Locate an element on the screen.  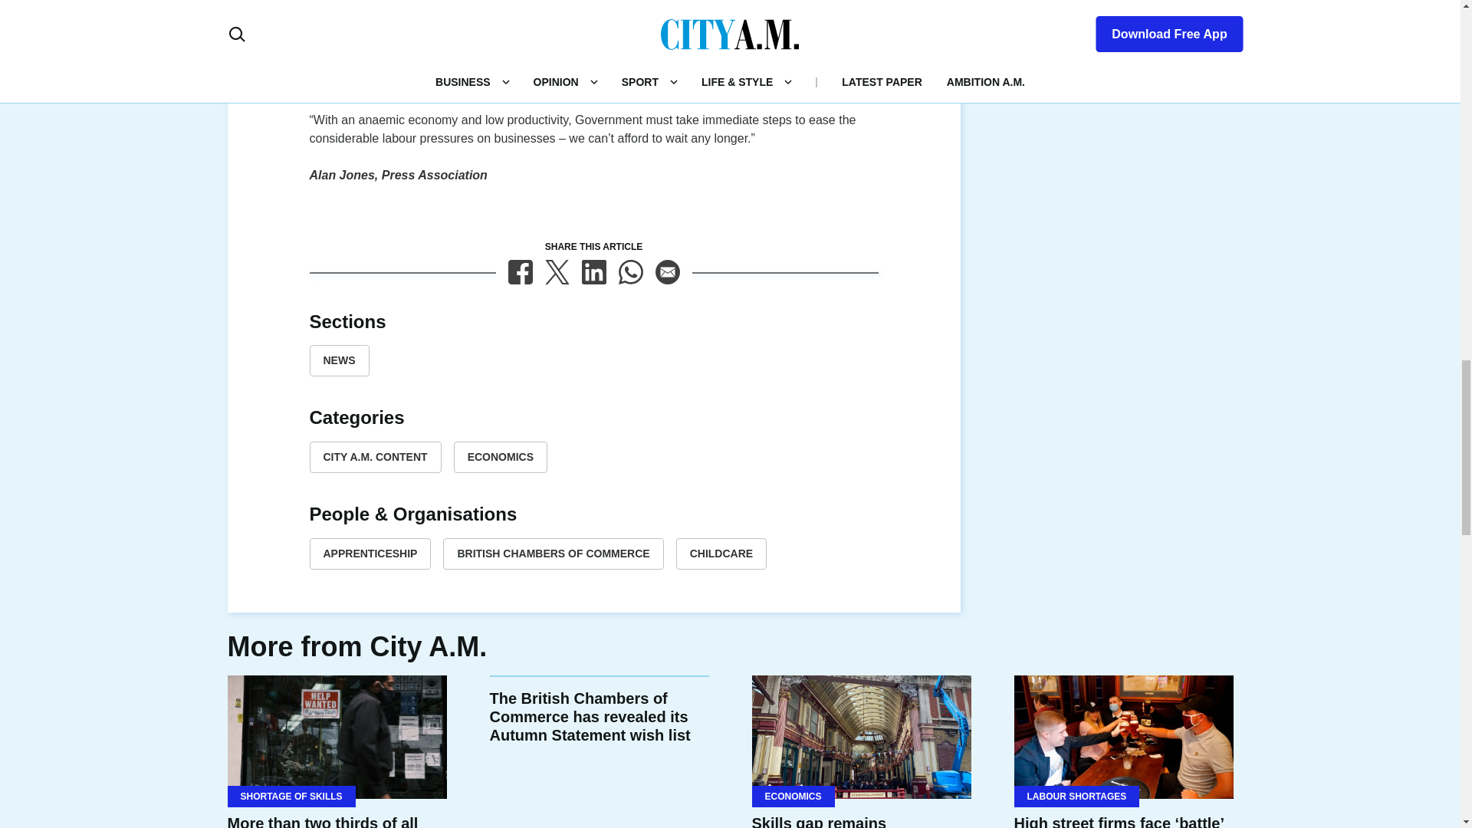
Email is located at coordinates (667, 272).